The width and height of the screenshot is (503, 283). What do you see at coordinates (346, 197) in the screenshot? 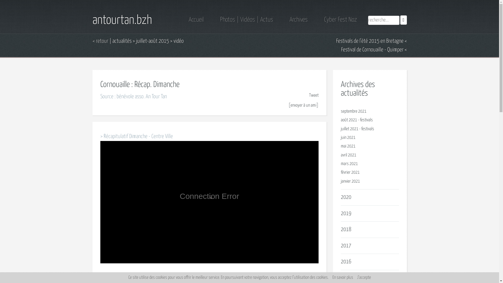
I see `2020` at bounding box center [346, 197].